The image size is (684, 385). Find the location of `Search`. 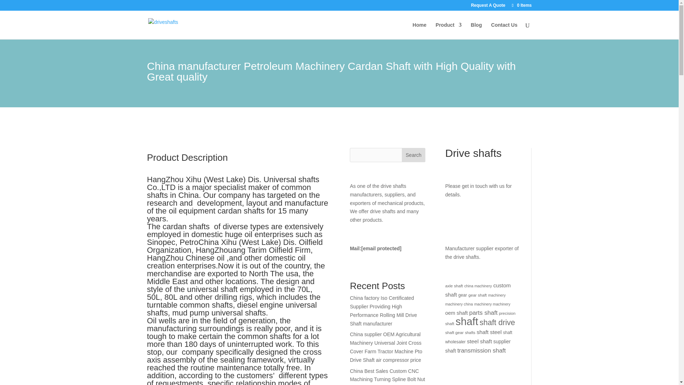

Search is located at coordinates (414, 155).